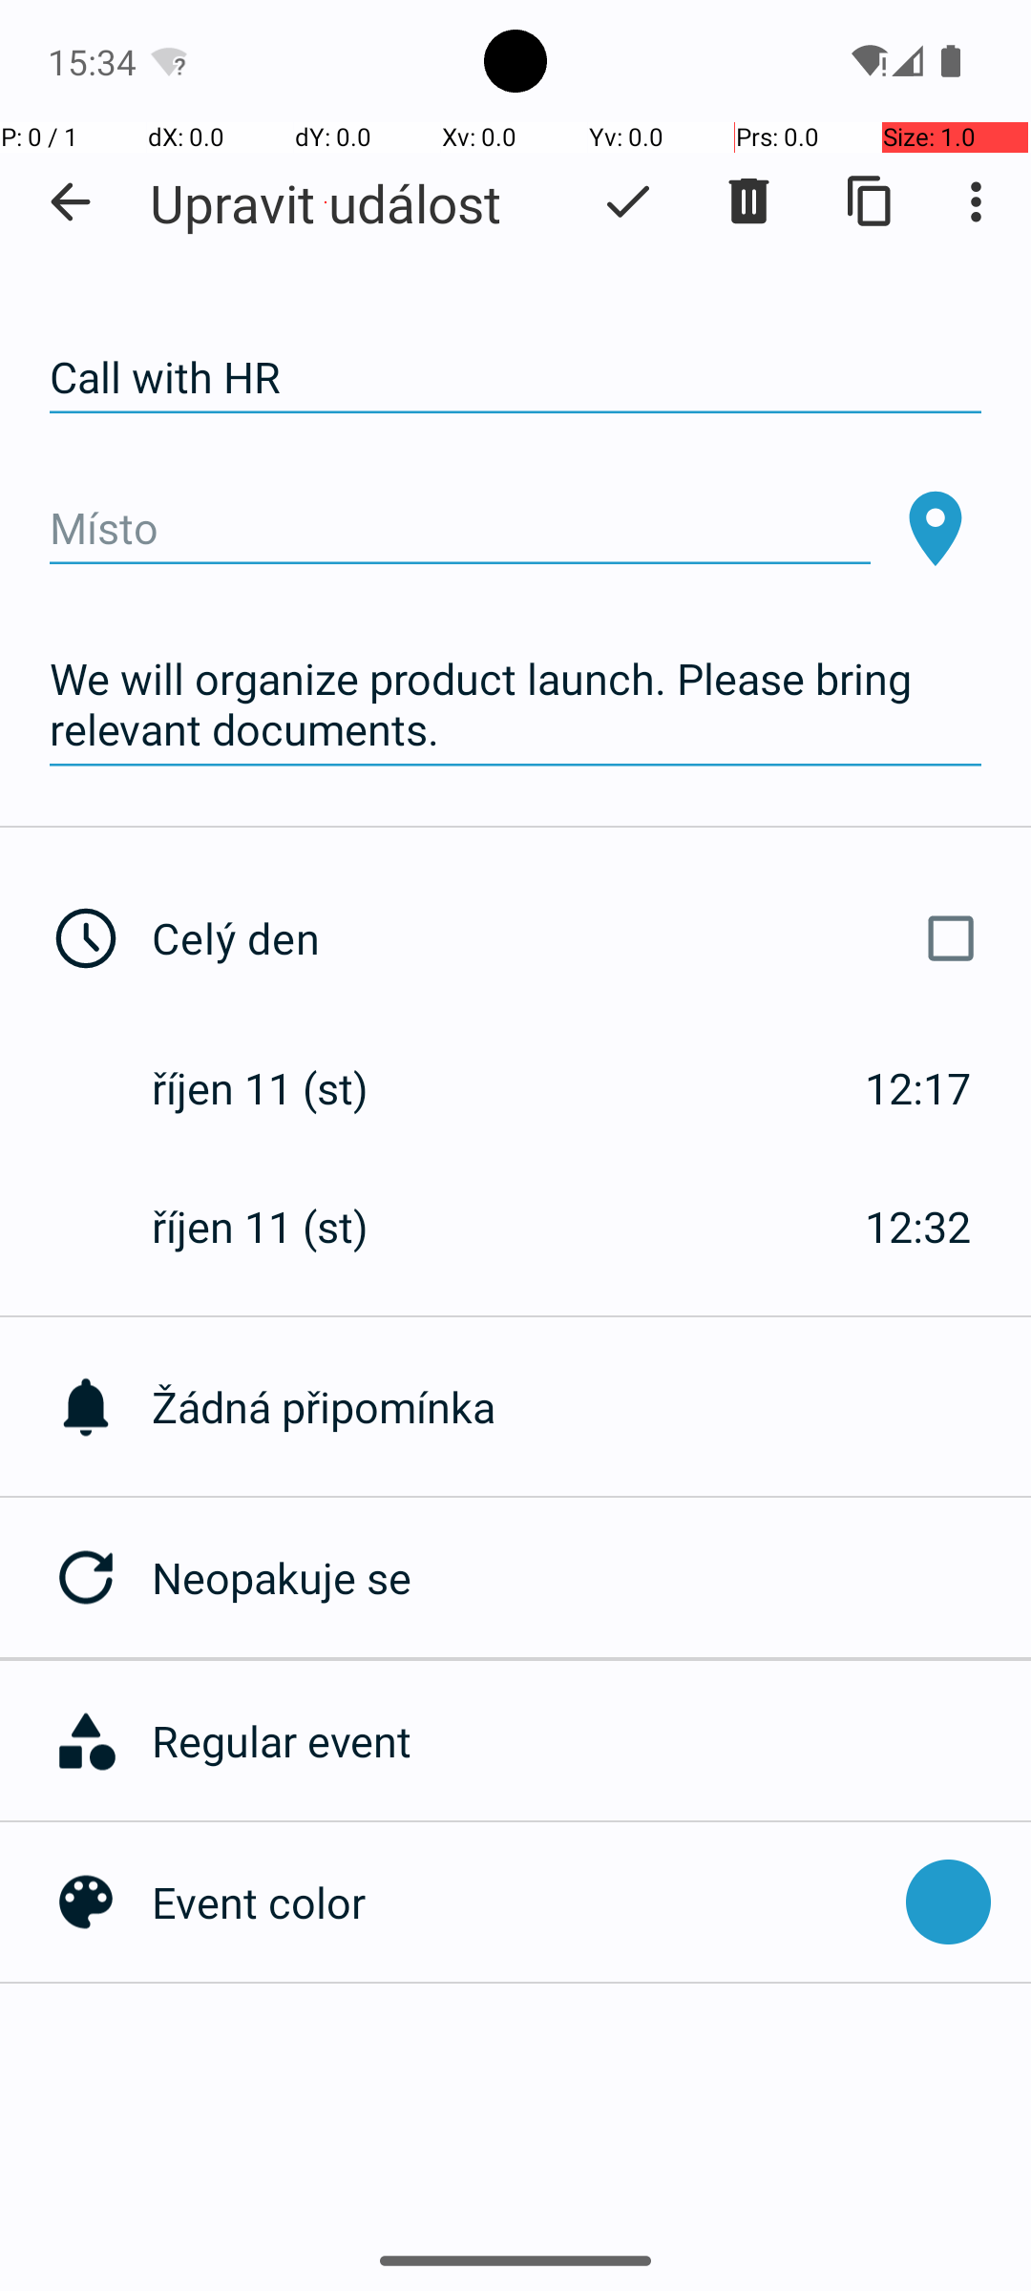 This screenshot has width=1031, height=2291. Describe the element at coordinates (281, 1088) in the screenshot. I see `říjen 11 (st)` at that location.